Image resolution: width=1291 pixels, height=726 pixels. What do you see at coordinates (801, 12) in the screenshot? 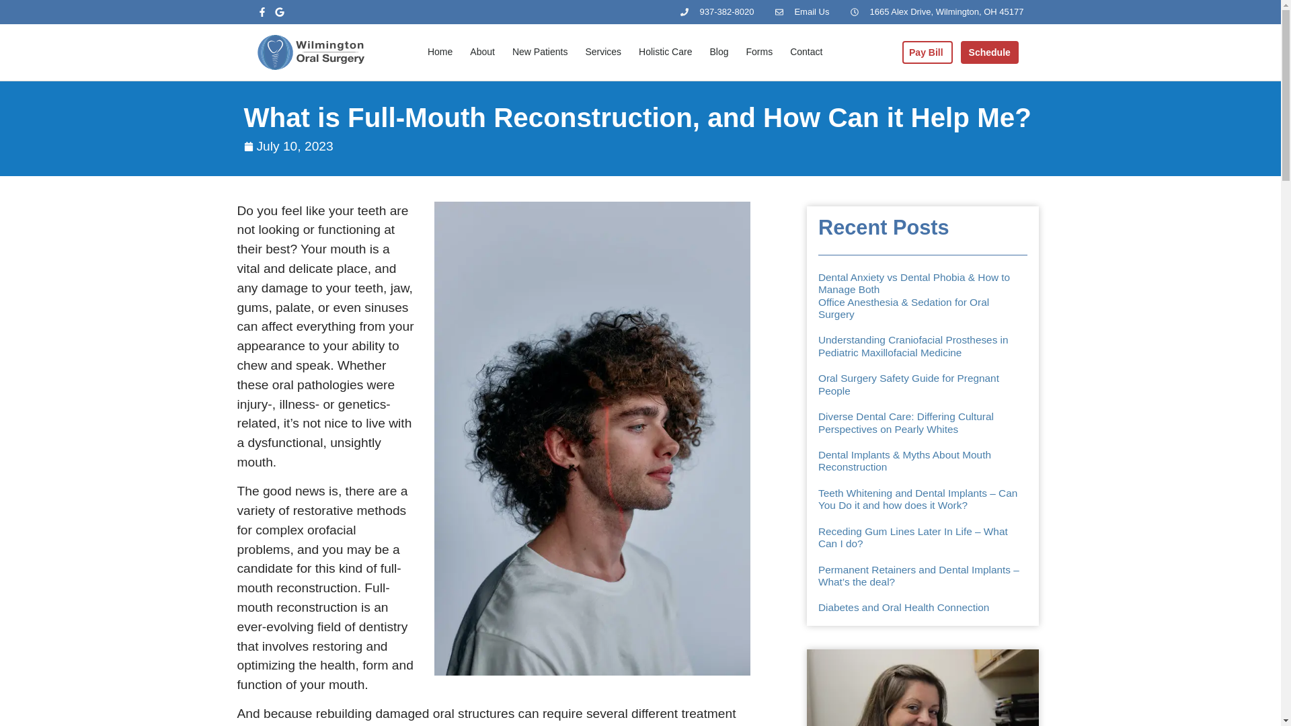
I see `Email Us` at bounding box center [801, 12].